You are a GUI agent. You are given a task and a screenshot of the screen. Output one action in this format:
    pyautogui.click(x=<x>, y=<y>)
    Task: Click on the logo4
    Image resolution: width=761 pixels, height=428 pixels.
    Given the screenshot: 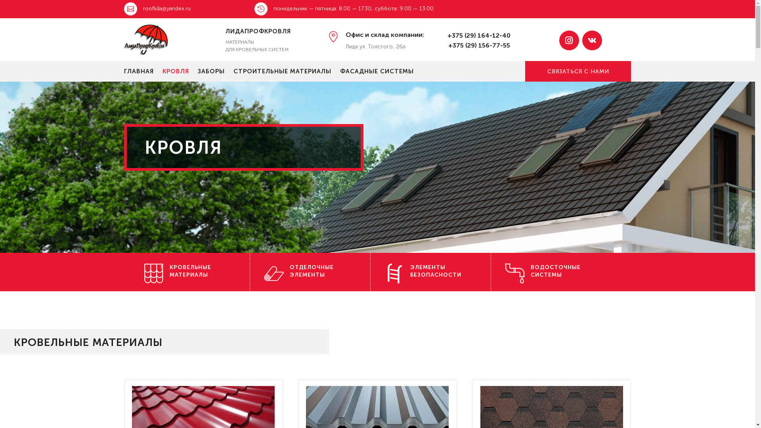 What is the action you would take?
    pyautogui.click(x=146, y=40)
    